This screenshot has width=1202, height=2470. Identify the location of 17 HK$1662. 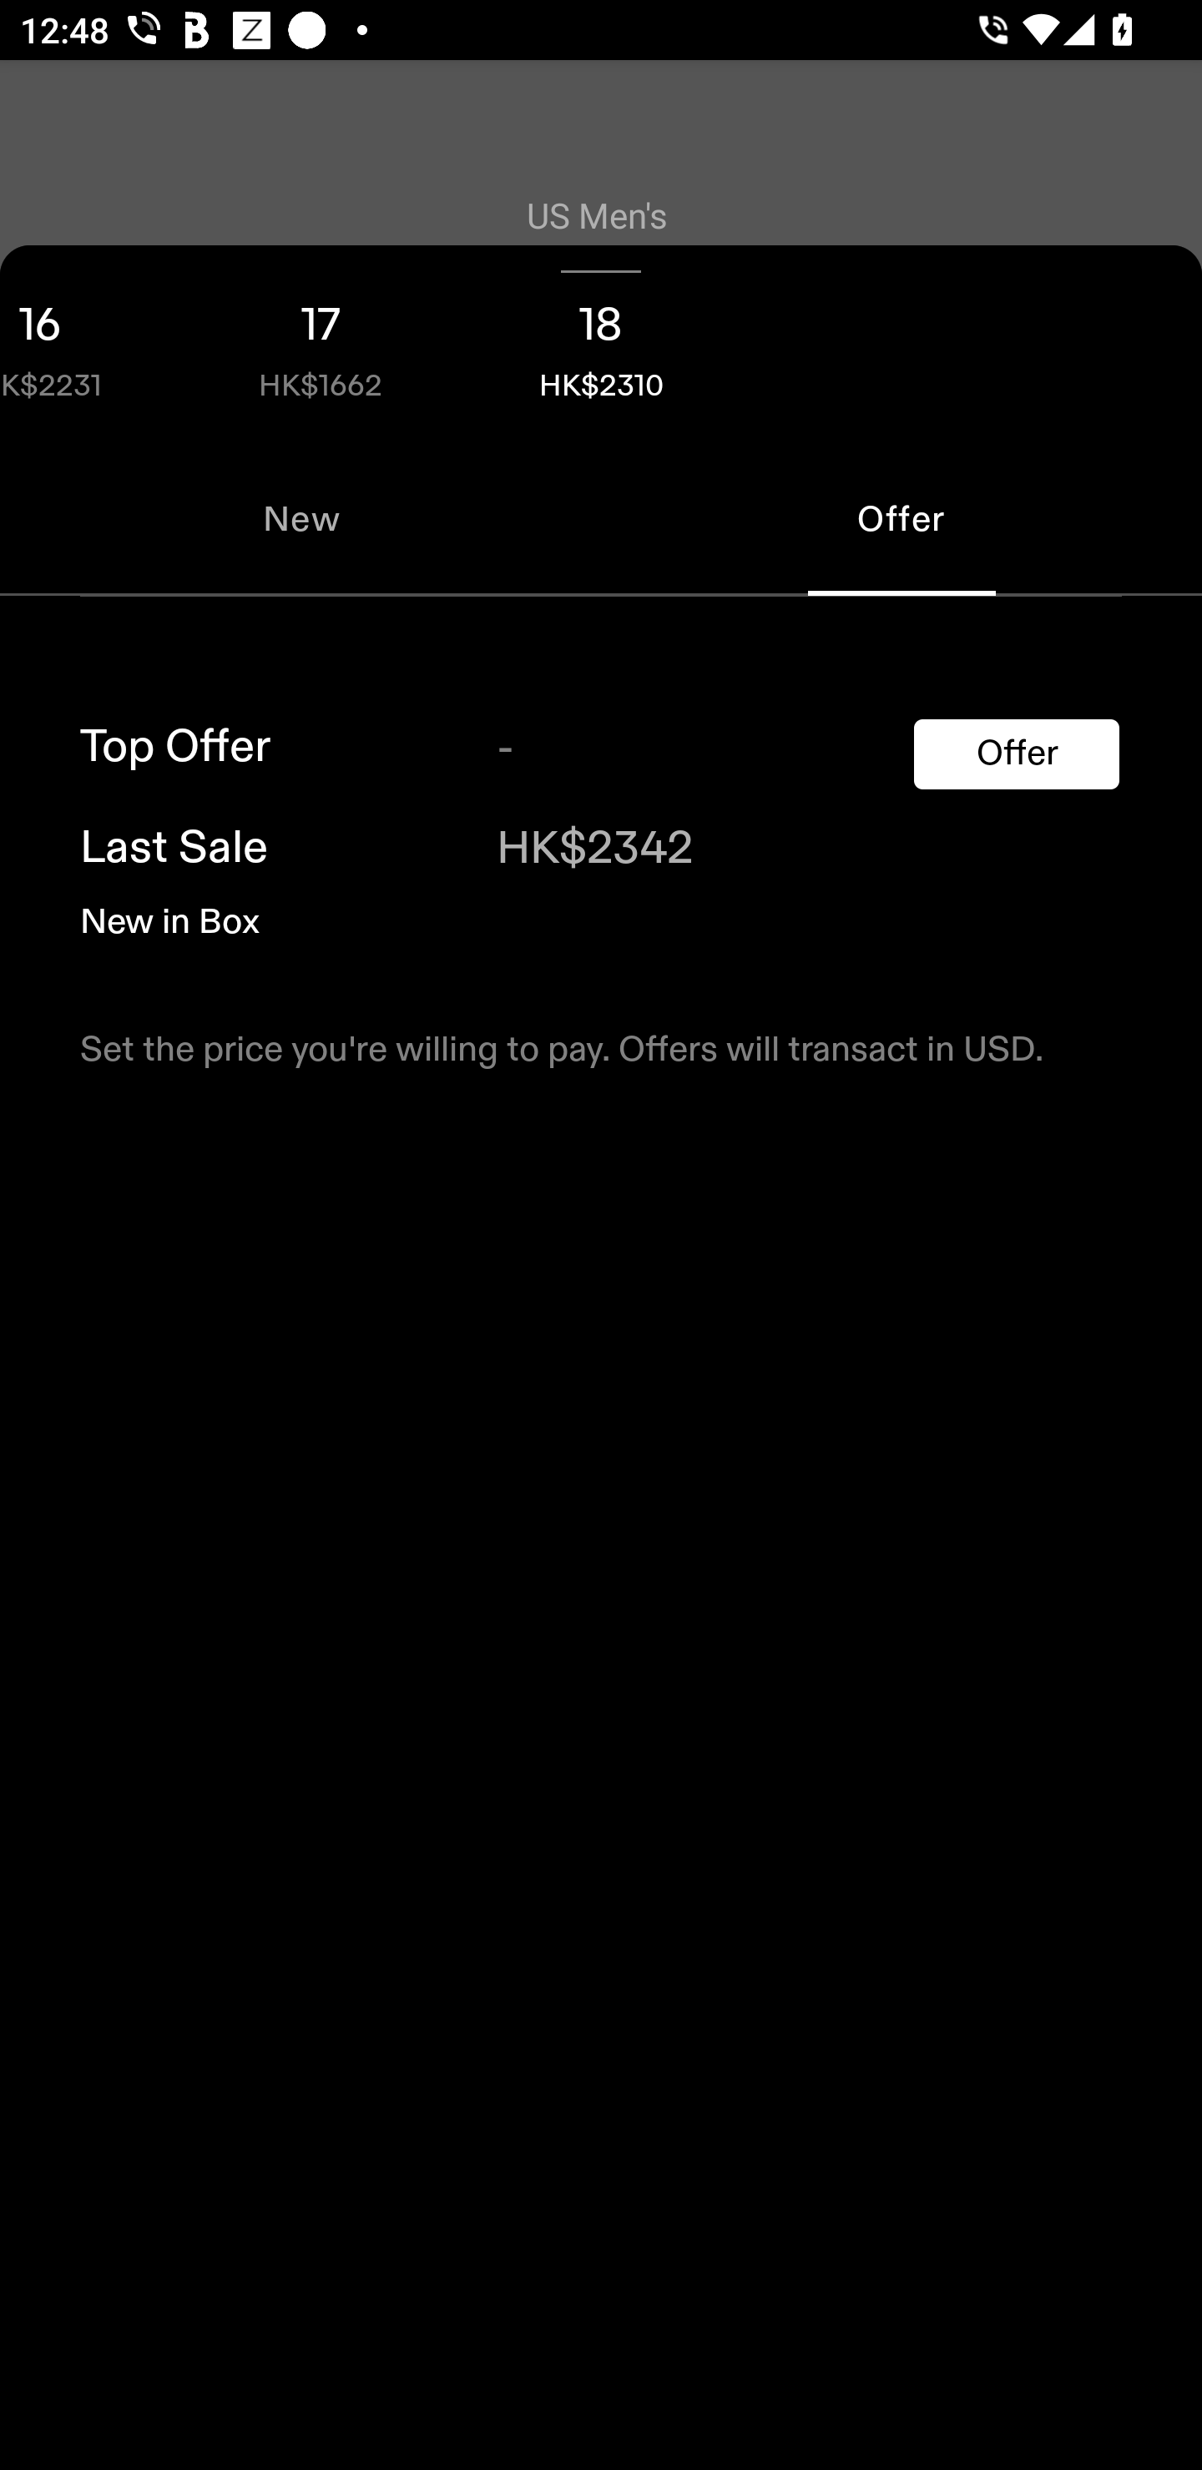
(321, 344).